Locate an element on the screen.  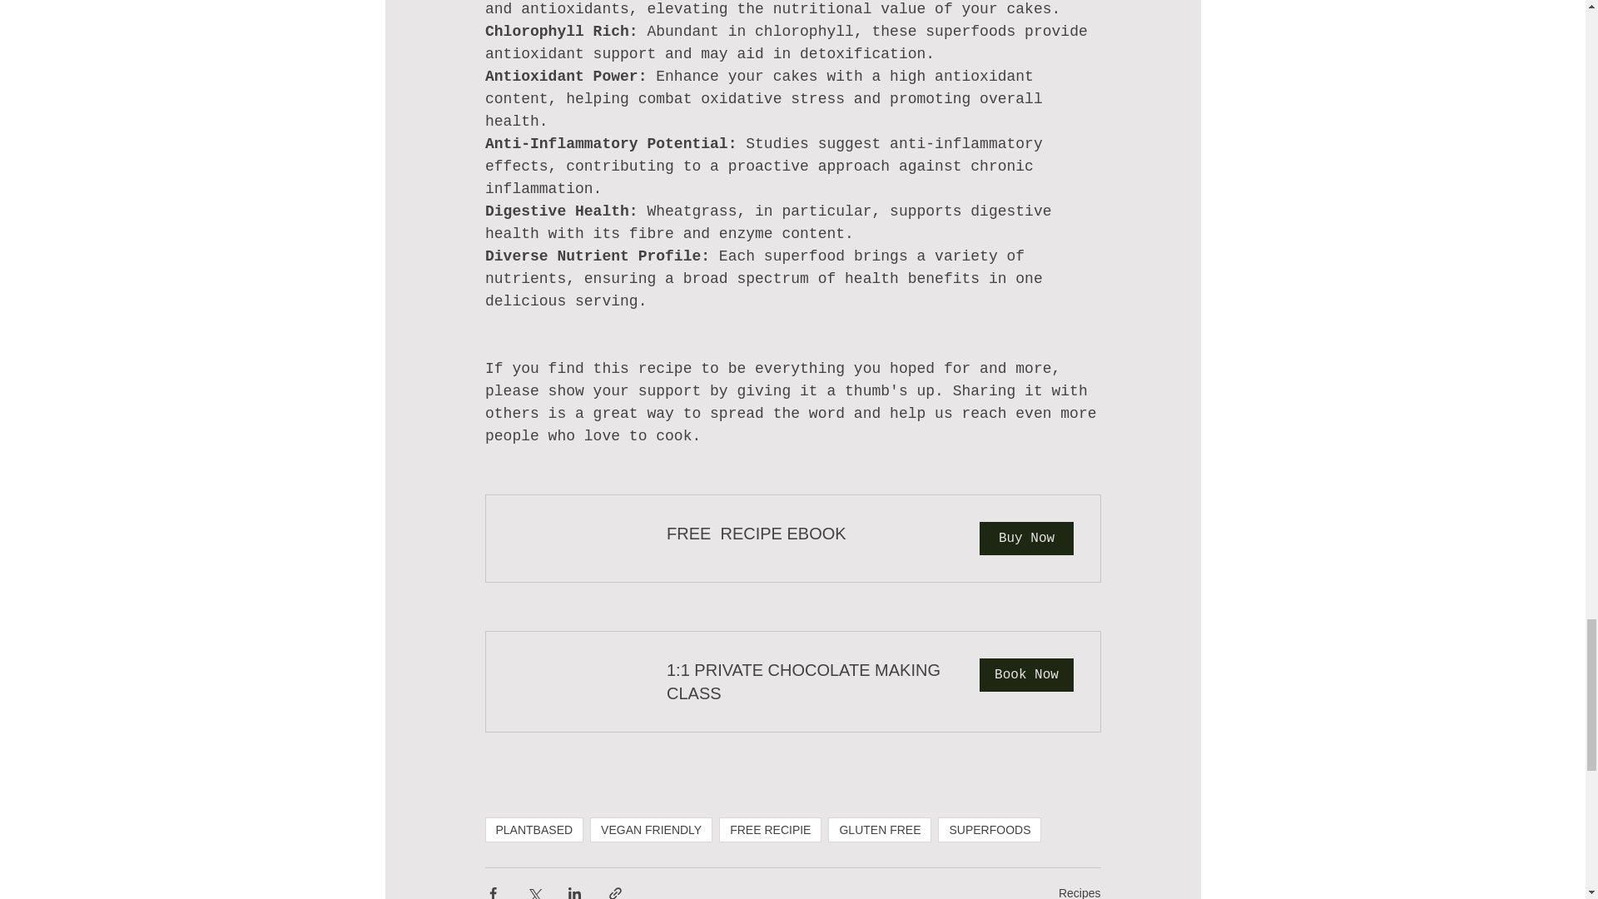
FREE RECIPIE is located at coordinates (770, 829).